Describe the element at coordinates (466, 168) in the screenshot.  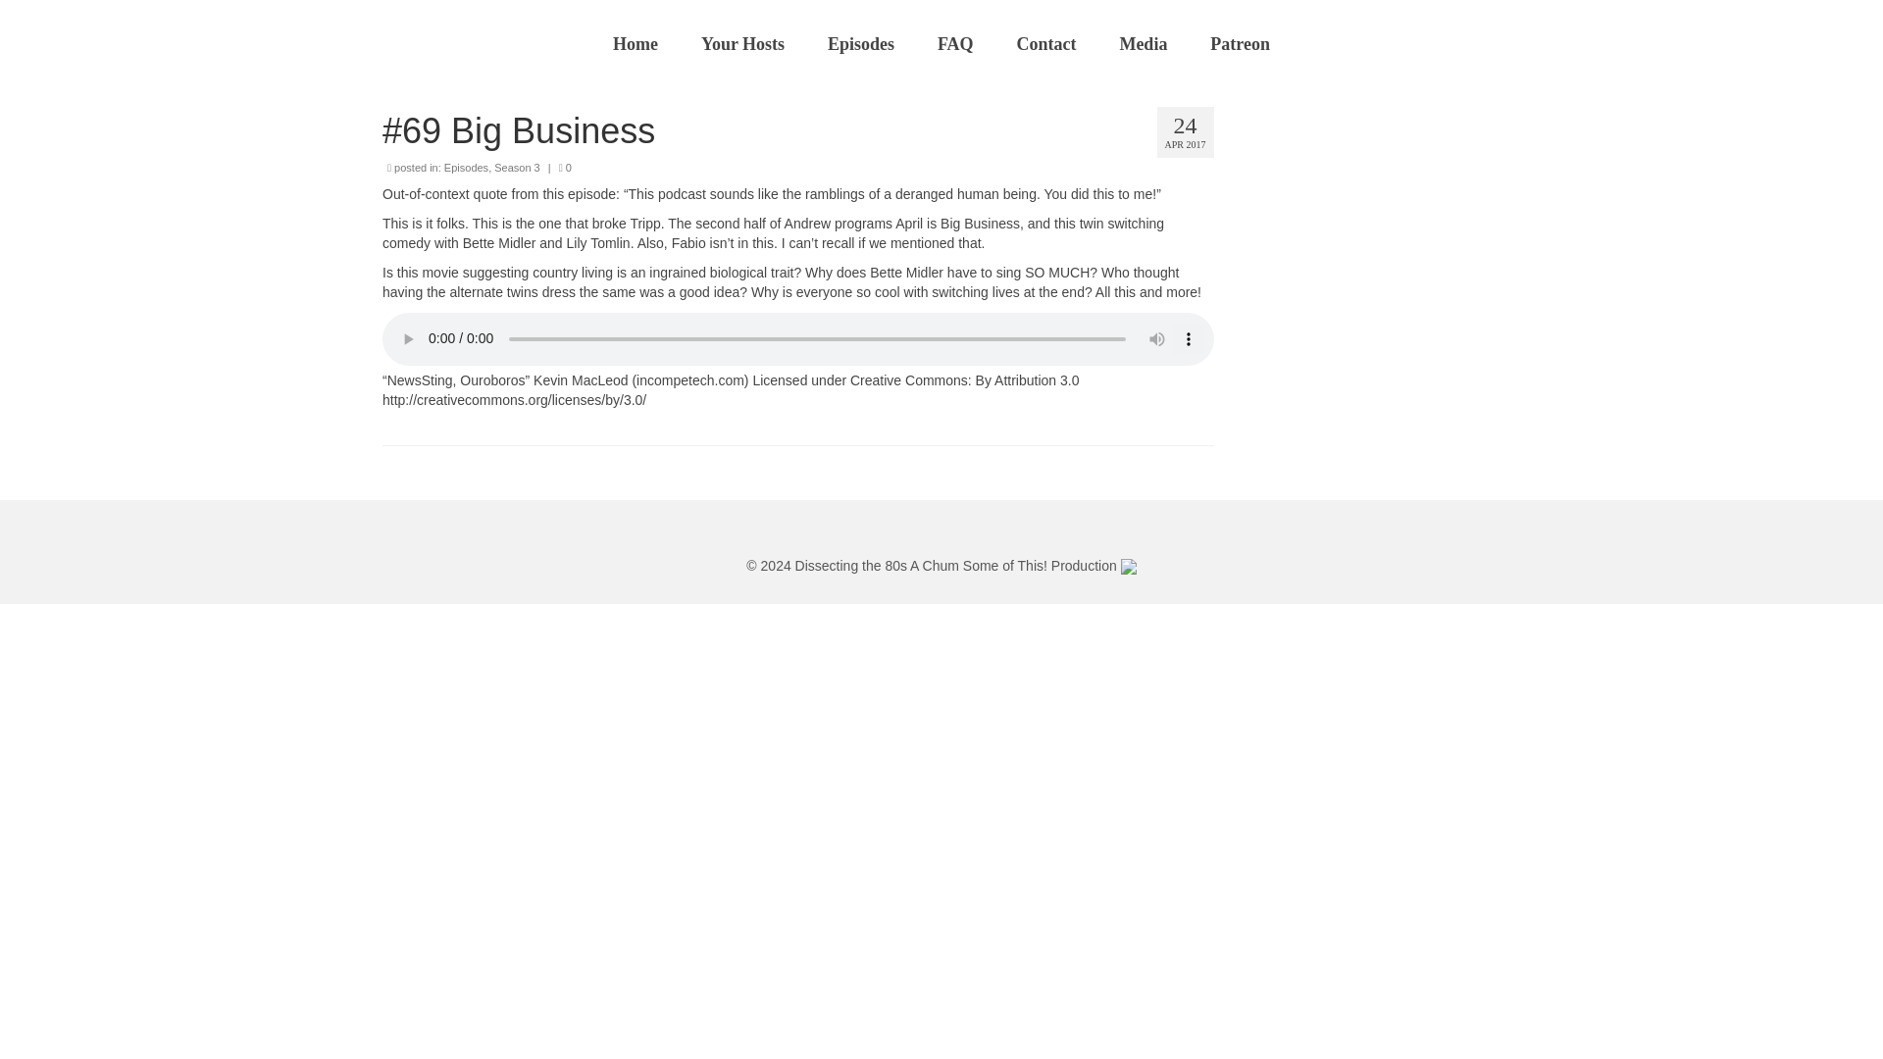
I see `Episodes` at that location.